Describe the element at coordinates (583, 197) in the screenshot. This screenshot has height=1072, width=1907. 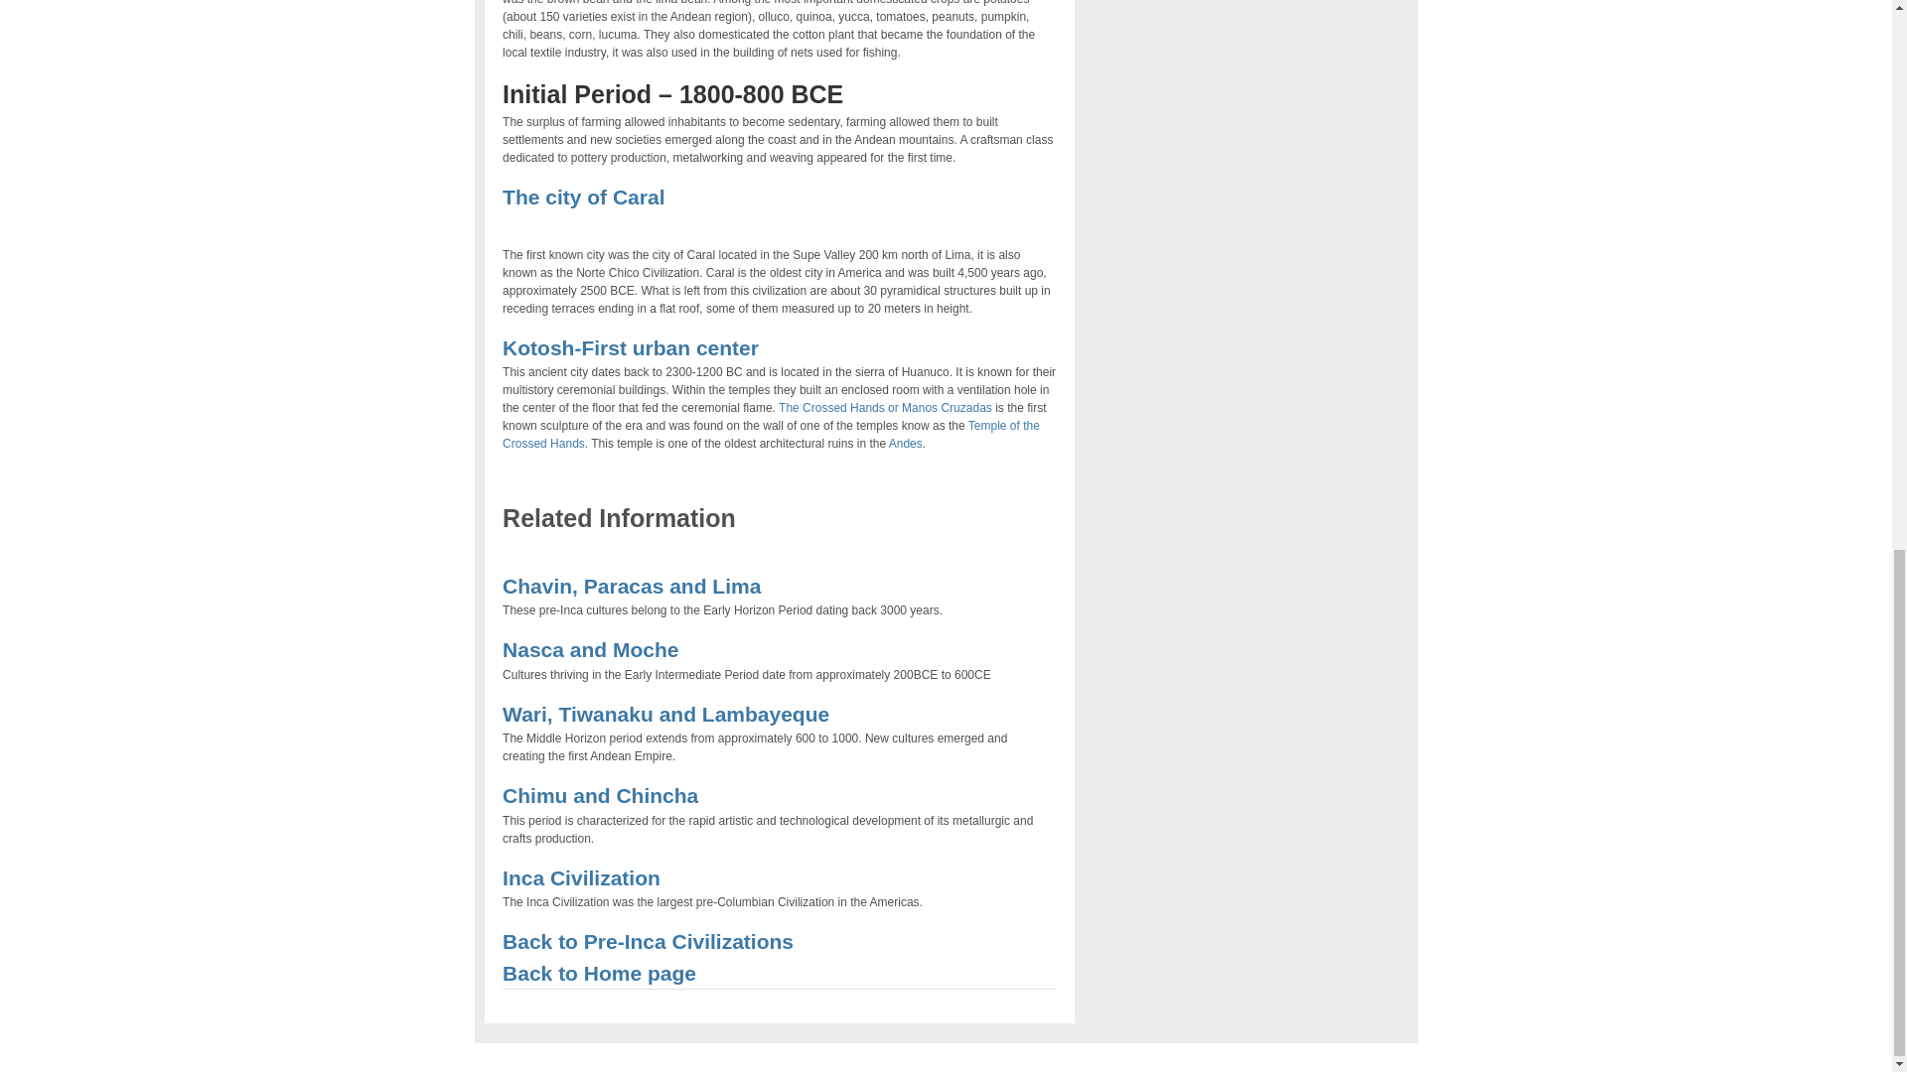
I see `The city of Caral` at that location.